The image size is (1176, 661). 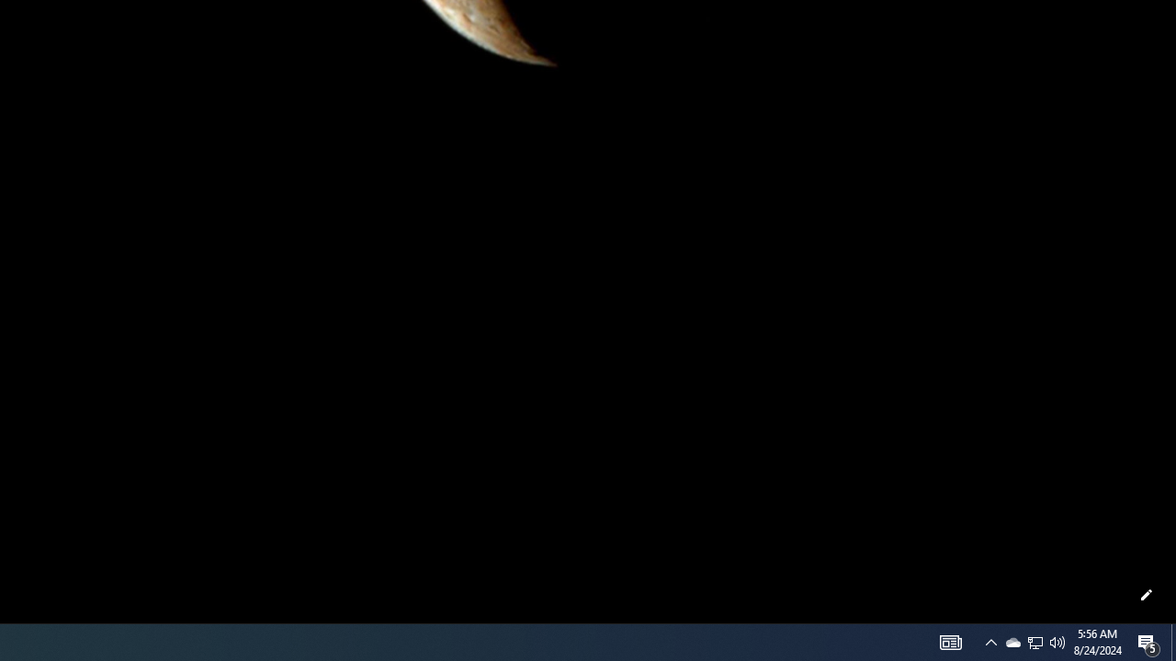 I want to click on Customize this page, so click(x=1147, y=595).